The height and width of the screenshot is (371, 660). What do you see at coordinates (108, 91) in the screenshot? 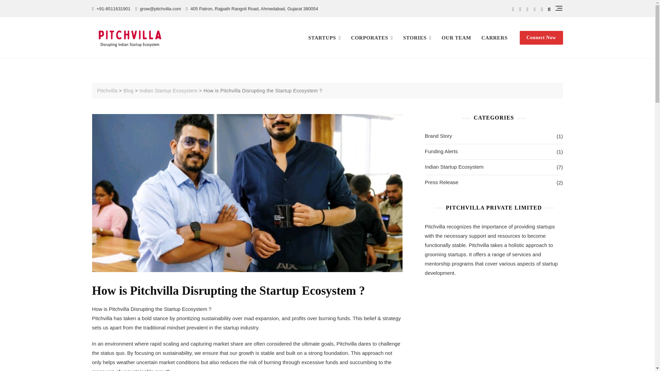
I see `Go to Pitchvilla .` at bounding box center [108, 91].